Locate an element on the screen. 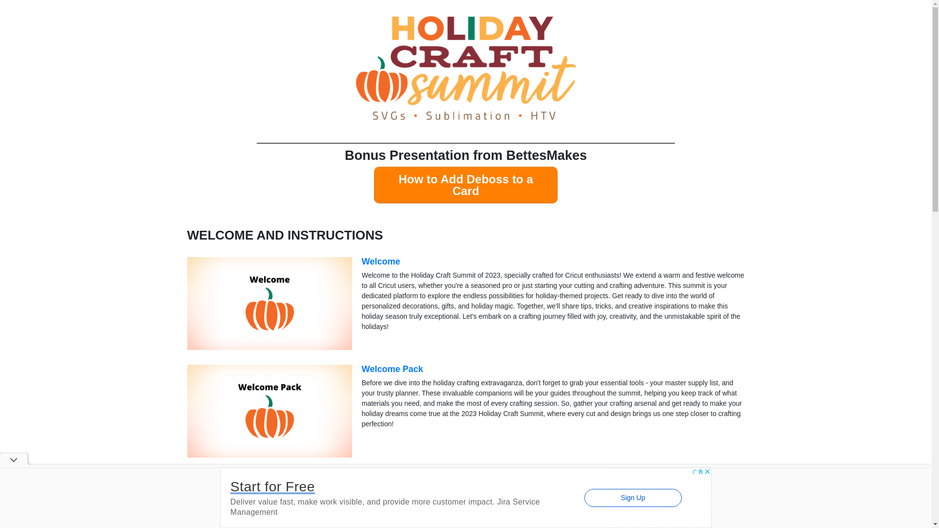  Welcome Pack is located at coordinates (392, 369).